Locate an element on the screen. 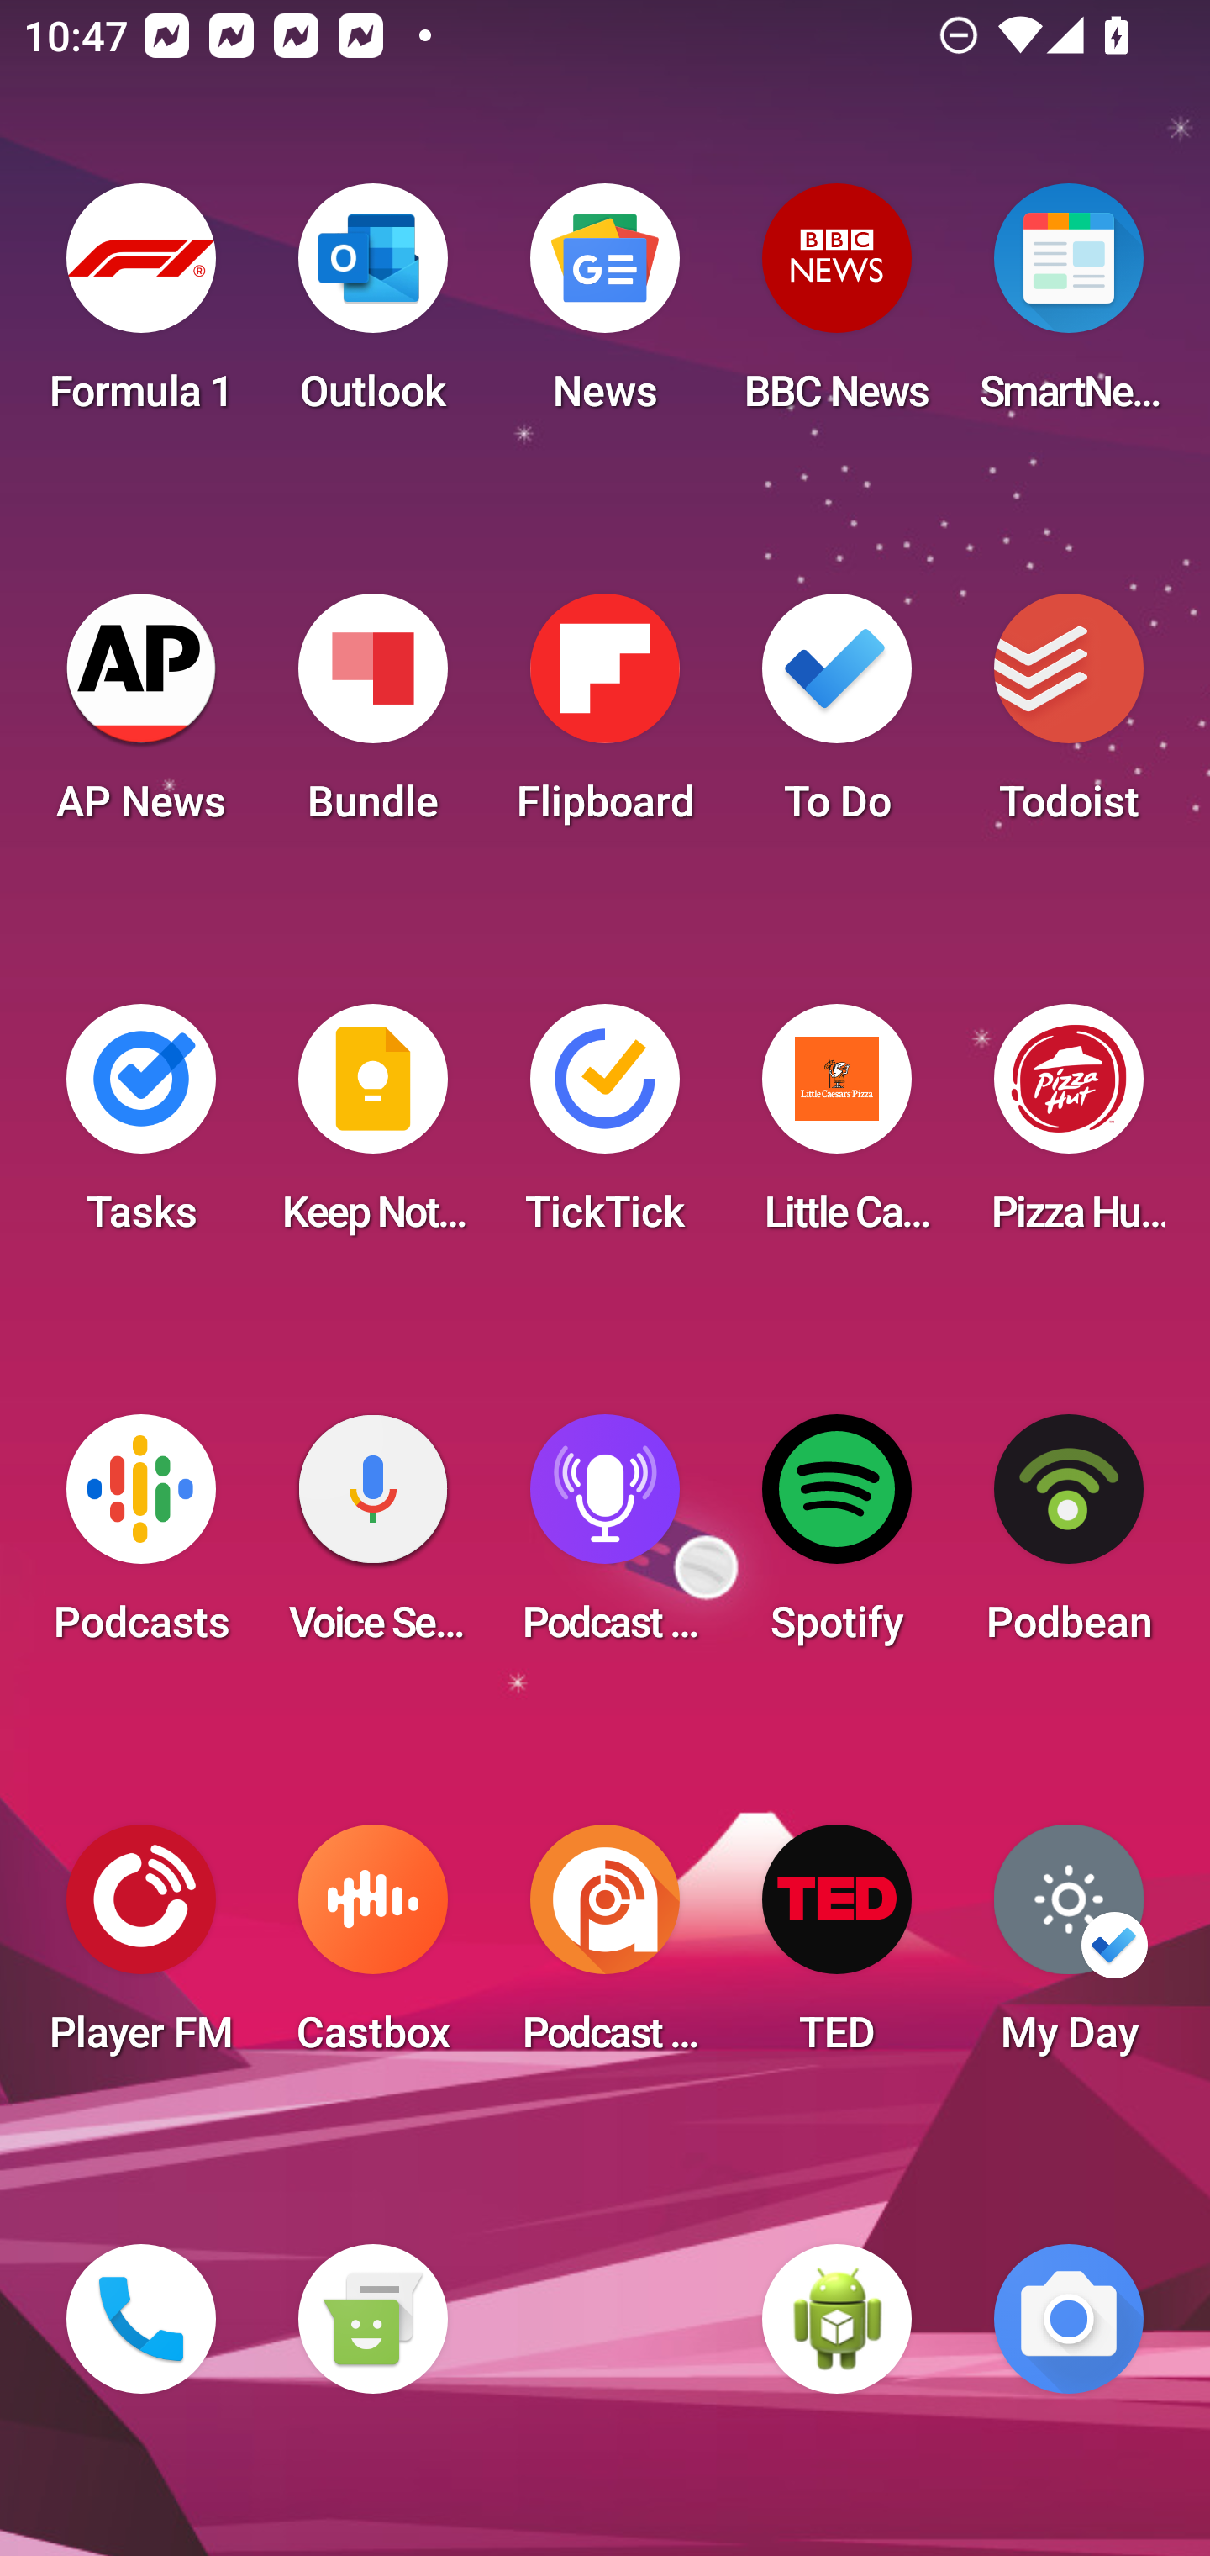 The image size is (1210, 2556). My Day is located at coordinates (1069, 1949).